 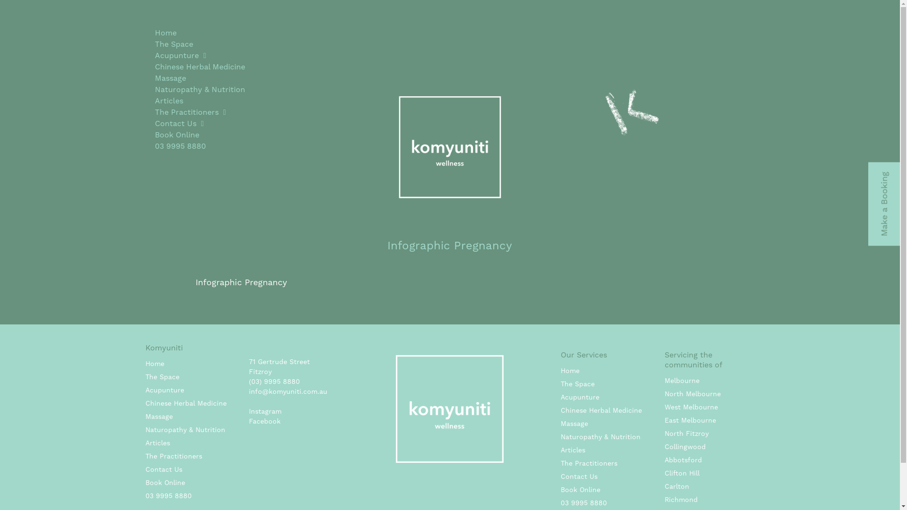 What do you see at coordinates (241, 282) in the screenshot?
I see `Infographic Pregnancy` at bounding box center [241, 282].